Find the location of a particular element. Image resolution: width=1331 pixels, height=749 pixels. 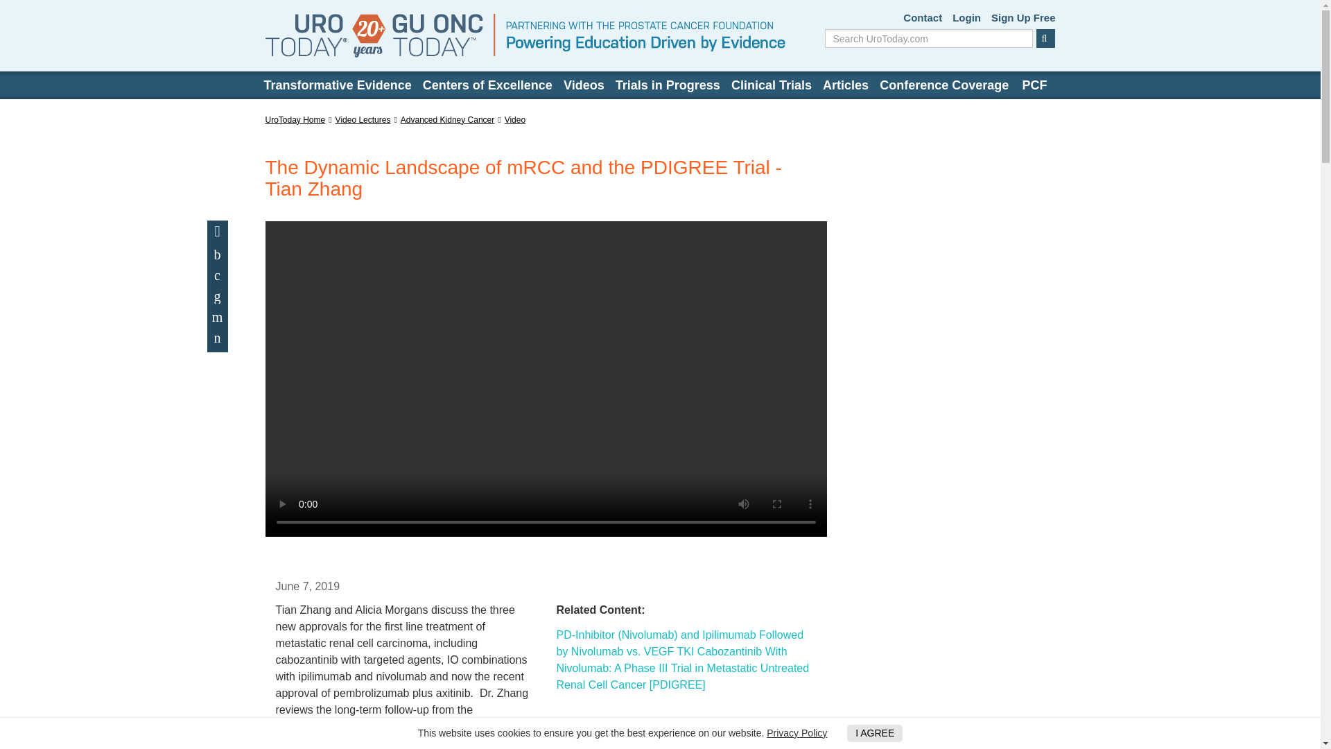

UroToday is located at coordinates (525, 36).